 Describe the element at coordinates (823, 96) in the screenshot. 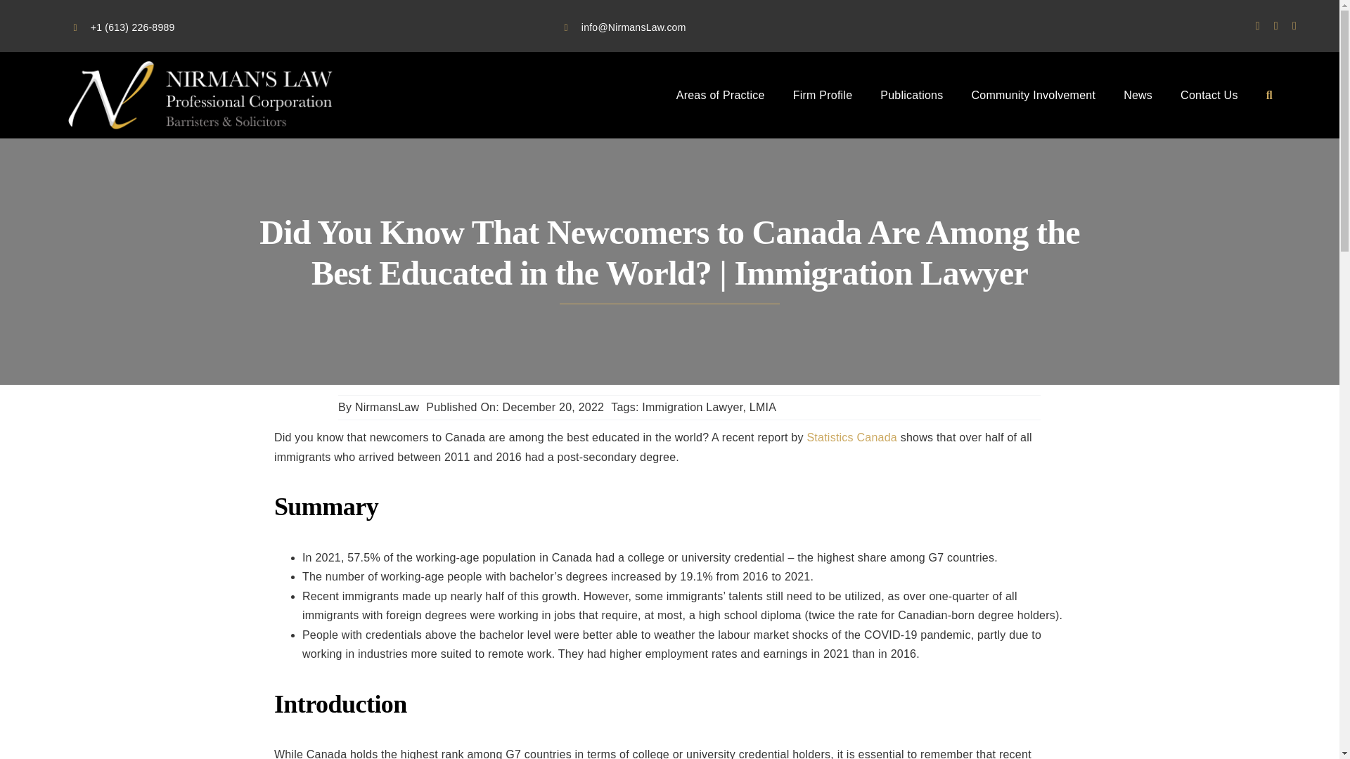

I see `Firm Profile` at that location.